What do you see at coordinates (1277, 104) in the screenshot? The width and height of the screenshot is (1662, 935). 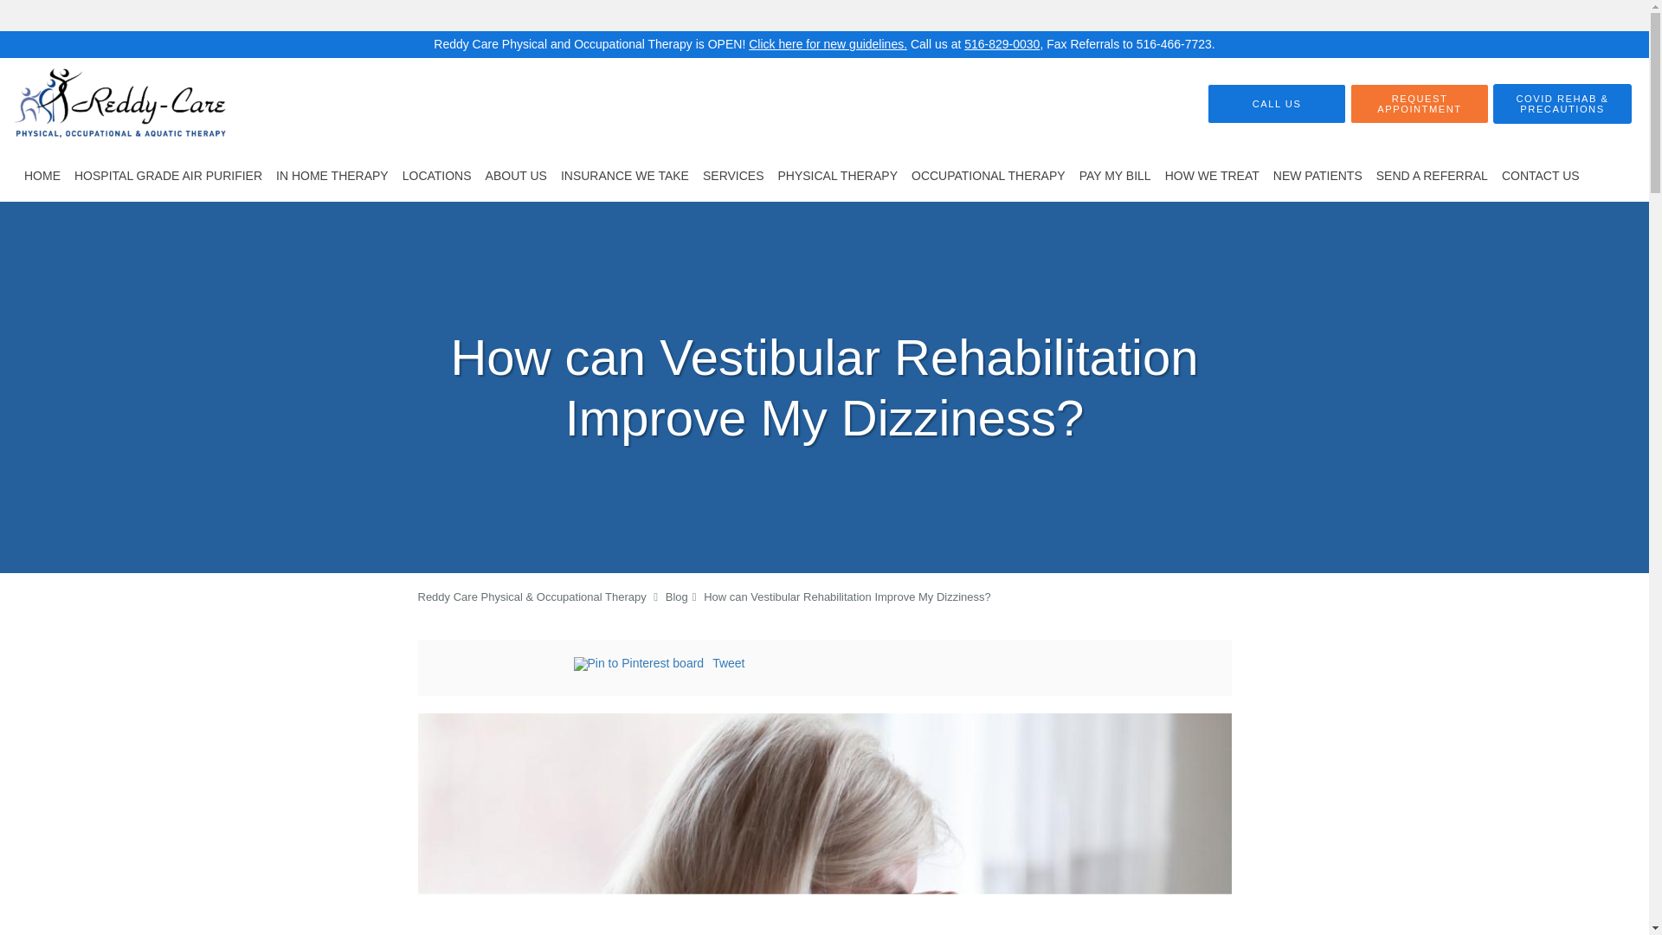 I see `CALL US` at bounding box center [1277, 104].